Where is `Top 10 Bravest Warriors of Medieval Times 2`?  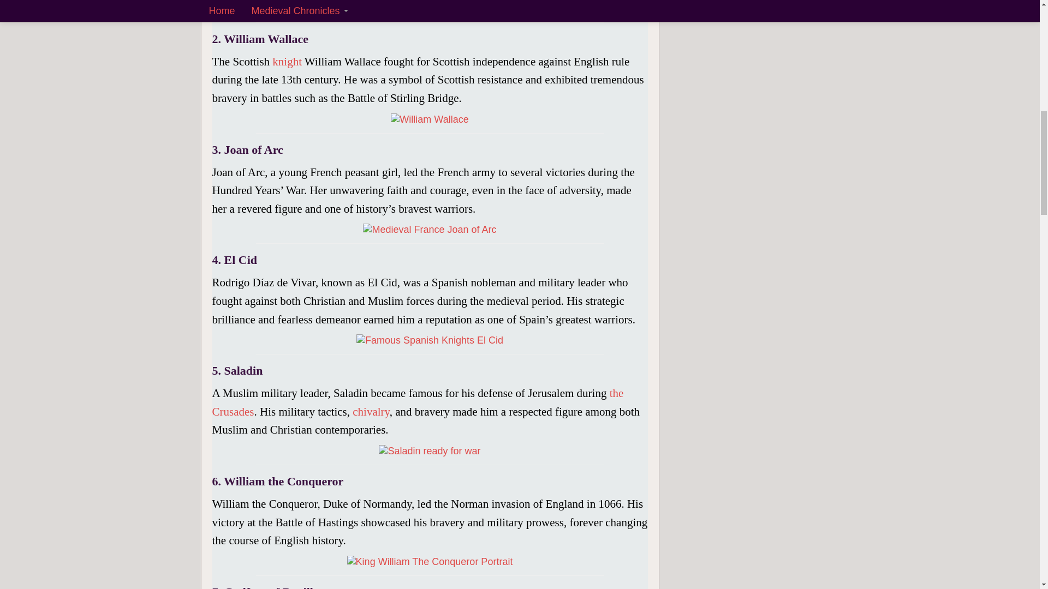 Top 10 Bravest Warriors of Medieval Times 2 is located at coordinates (430, 9).